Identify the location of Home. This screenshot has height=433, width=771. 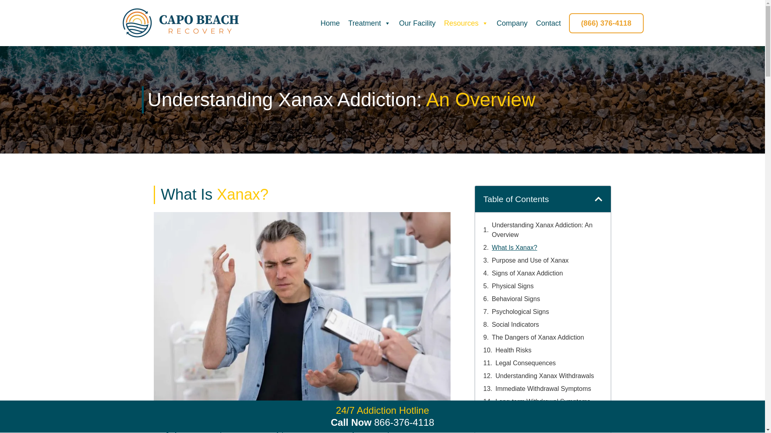
(330, 23).